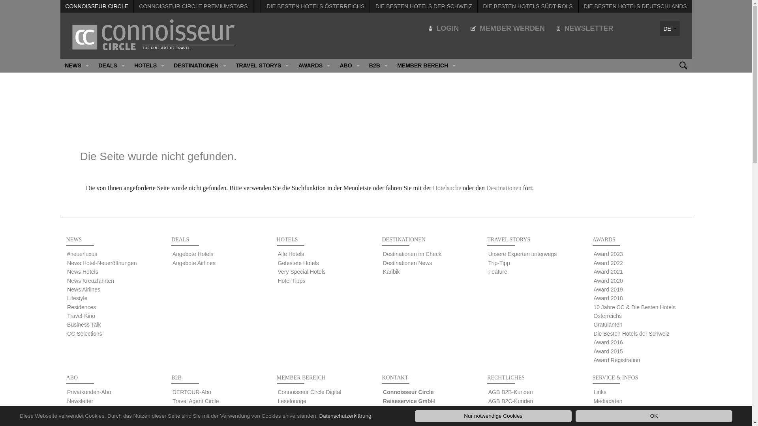 This screenshot has width=758, height=426. I want to click on AWARD 2016, so click(314, 204).